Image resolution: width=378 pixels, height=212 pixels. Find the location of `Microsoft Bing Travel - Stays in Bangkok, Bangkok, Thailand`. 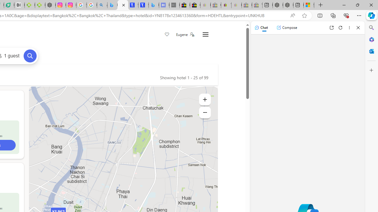

Microsoft Bing Travel - Stays in Bangkok, Bangkok, Thailand is located at coordinates (123, 5).